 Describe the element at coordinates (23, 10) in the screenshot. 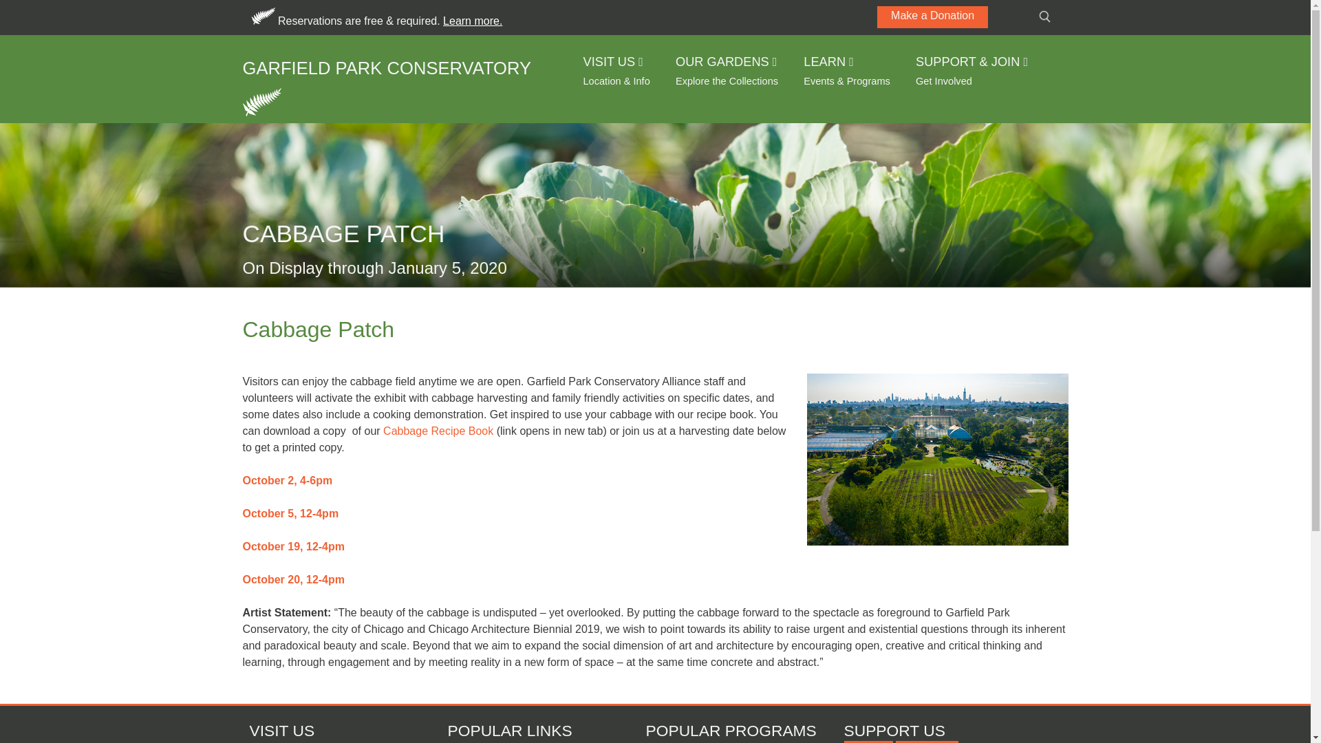

I see `Search` at that location.